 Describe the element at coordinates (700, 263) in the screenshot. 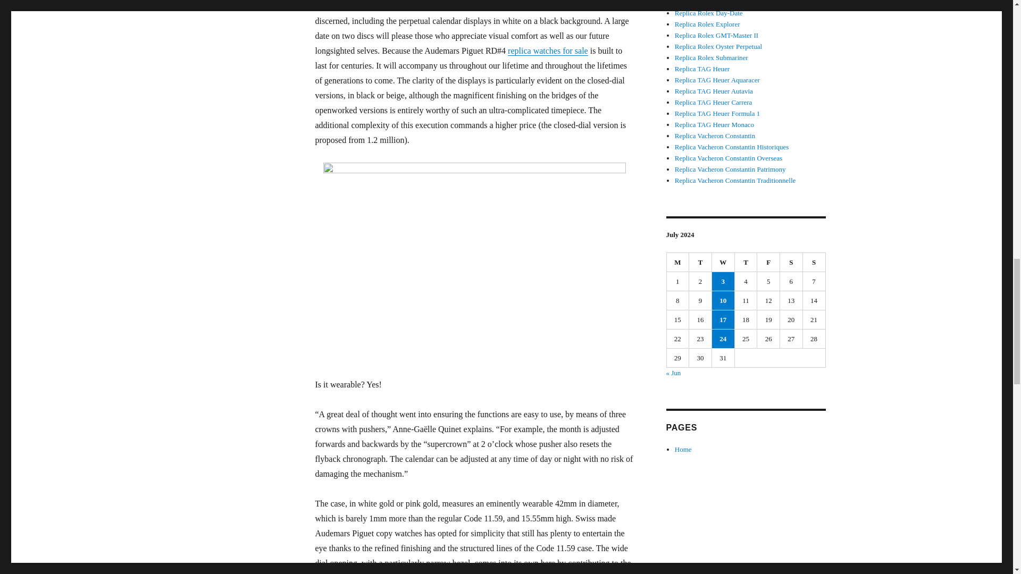

I see `Tuesday` at that location.